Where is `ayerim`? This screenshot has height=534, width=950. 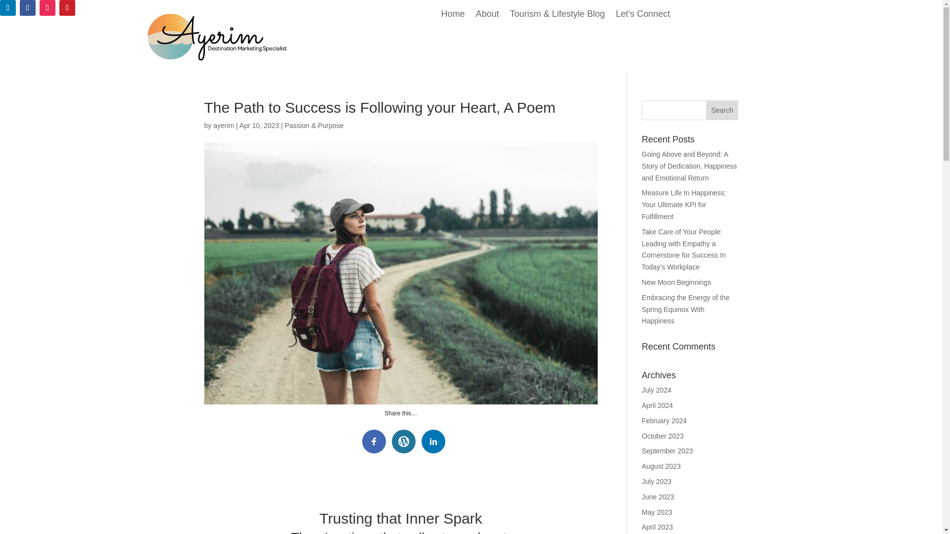 ayerim is located at coordinates (223, 126).